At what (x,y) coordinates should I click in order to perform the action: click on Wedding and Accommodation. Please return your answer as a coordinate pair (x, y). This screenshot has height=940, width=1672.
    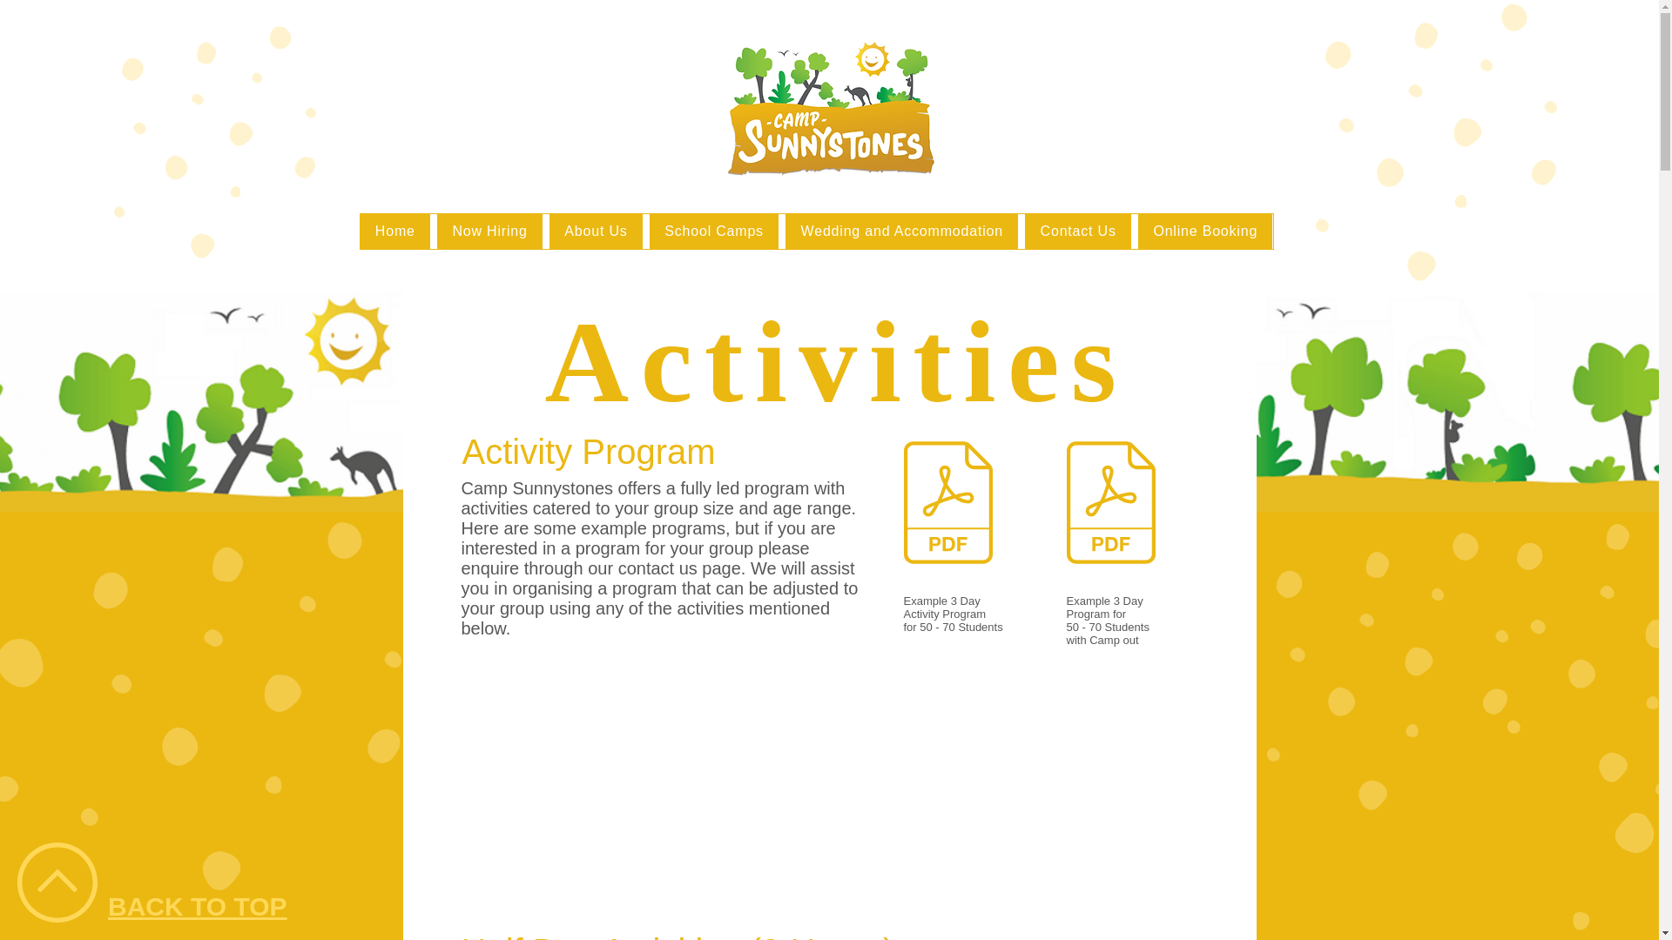
    Looking at the image, I should click on (902, 232).